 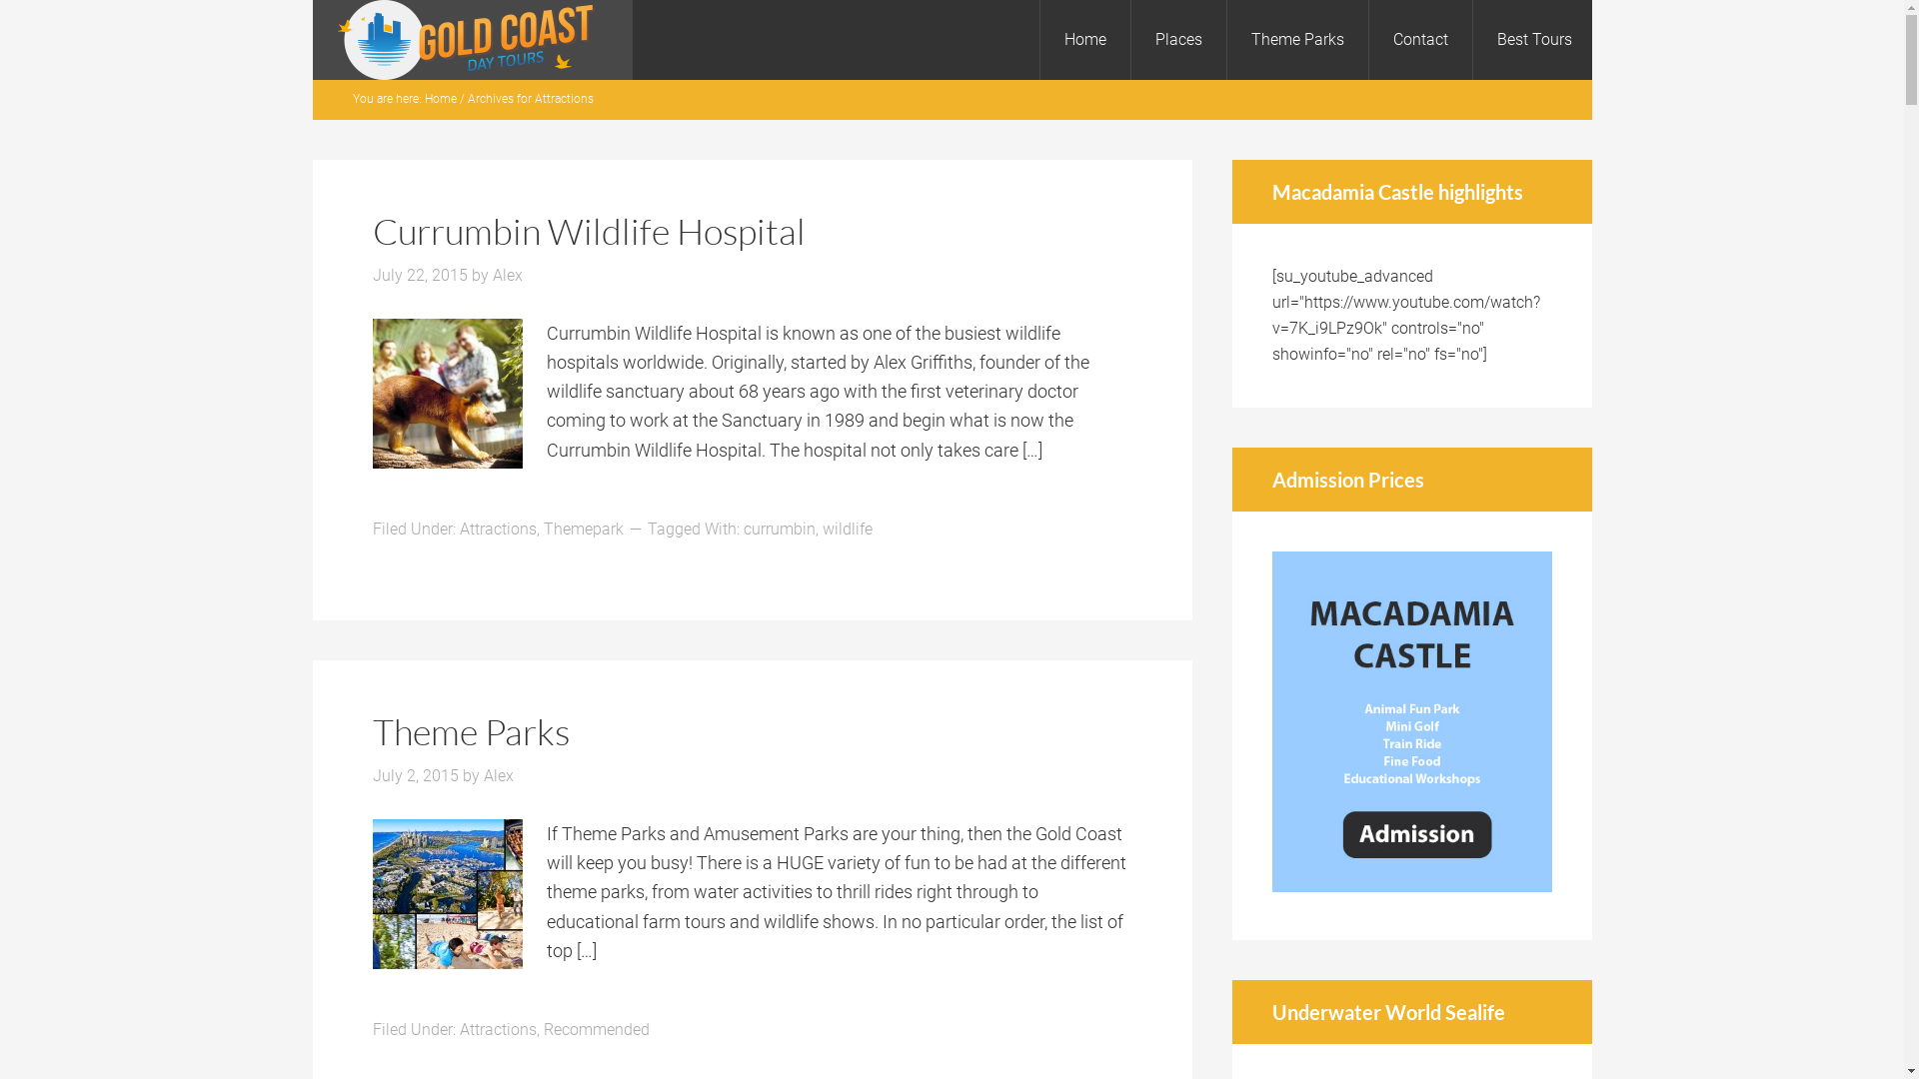 What do you see at coordinates (597, 1029) in the screenshot?
I see `Recommended` at bounding box center [597, 1029].